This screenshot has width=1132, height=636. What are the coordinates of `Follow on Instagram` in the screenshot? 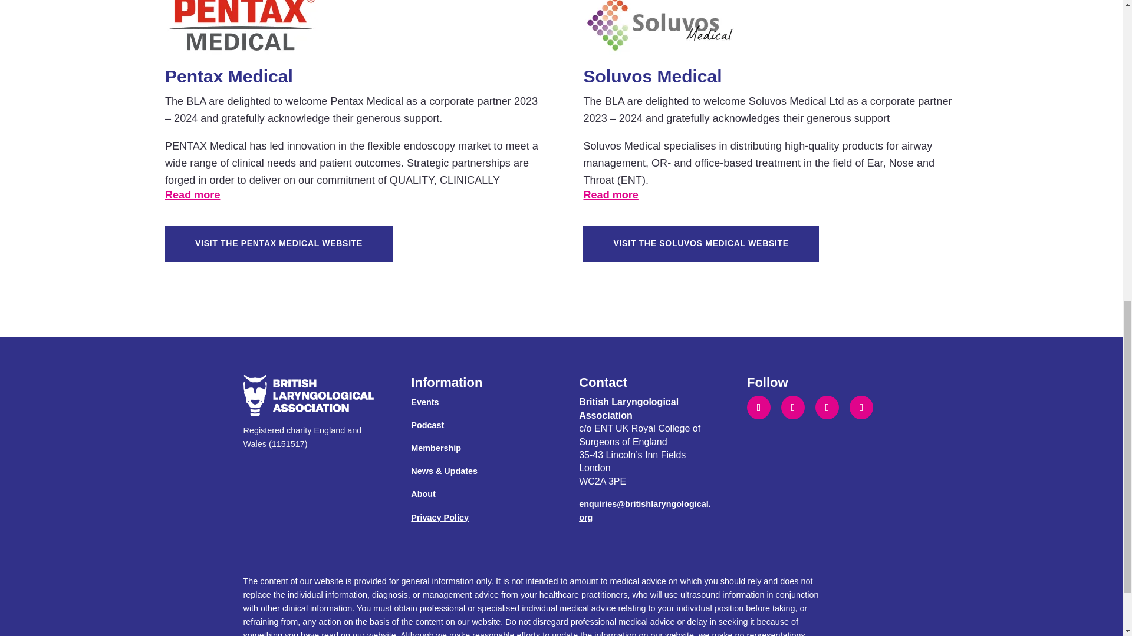 It's located at (861, 407).